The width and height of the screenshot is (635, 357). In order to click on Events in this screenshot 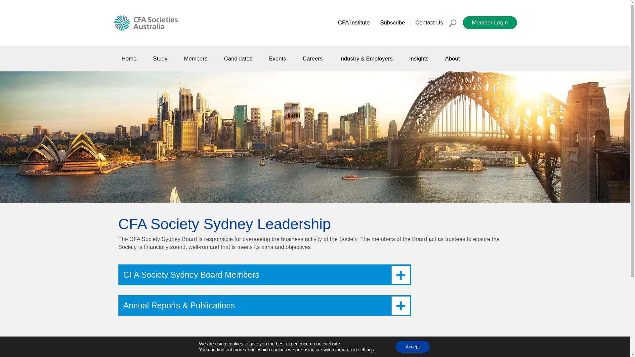, I will do `click(277, 59)`.